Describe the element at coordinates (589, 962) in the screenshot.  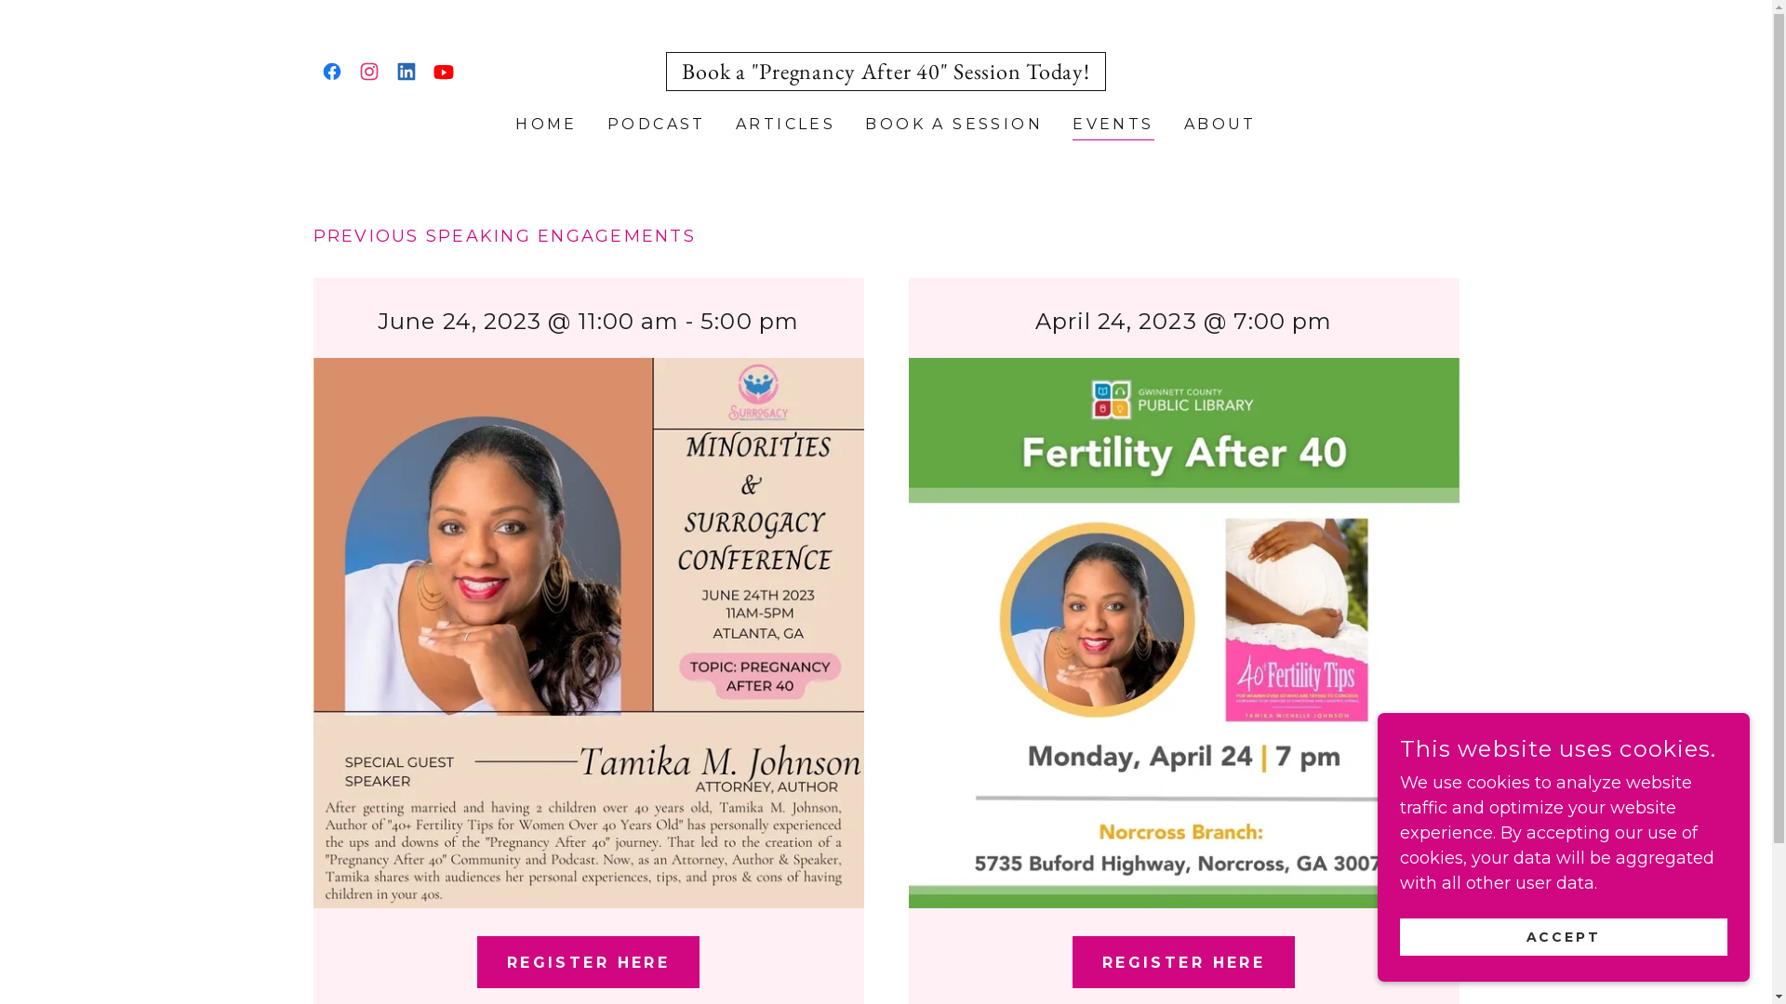
I see `REGISTER HERE` at that location.